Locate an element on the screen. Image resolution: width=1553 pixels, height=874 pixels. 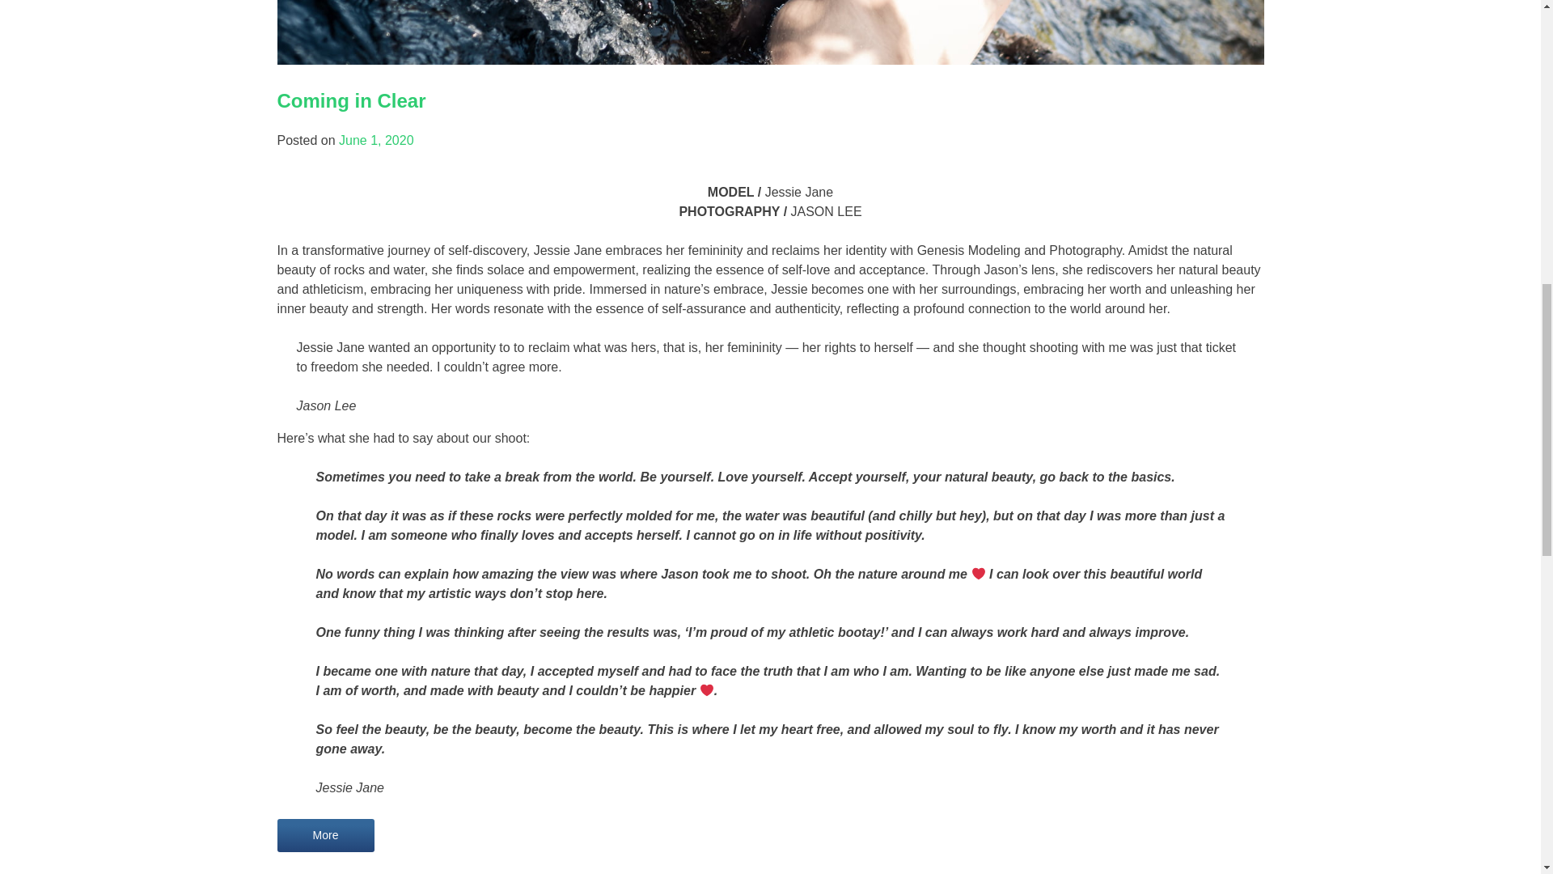
More is located at coordinates (325, 835).